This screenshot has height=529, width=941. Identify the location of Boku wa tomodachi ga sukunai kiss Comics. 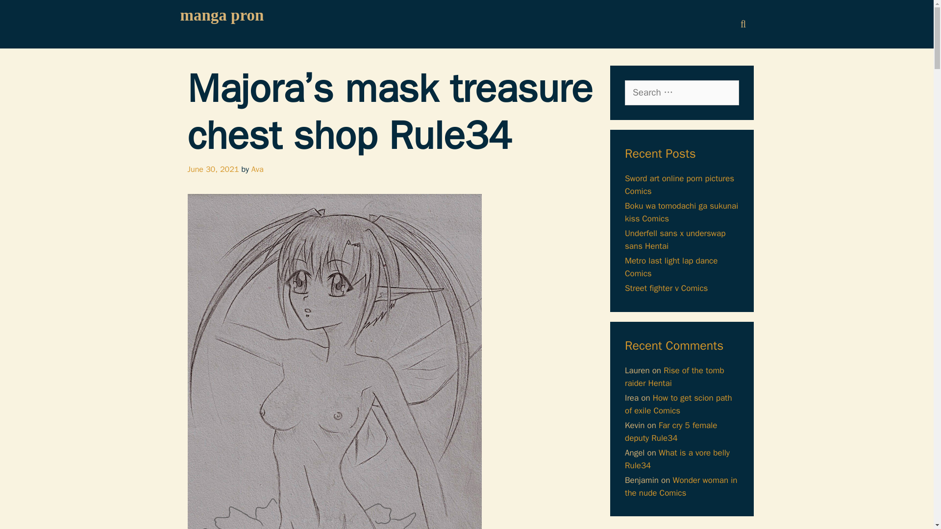
(681, 212).